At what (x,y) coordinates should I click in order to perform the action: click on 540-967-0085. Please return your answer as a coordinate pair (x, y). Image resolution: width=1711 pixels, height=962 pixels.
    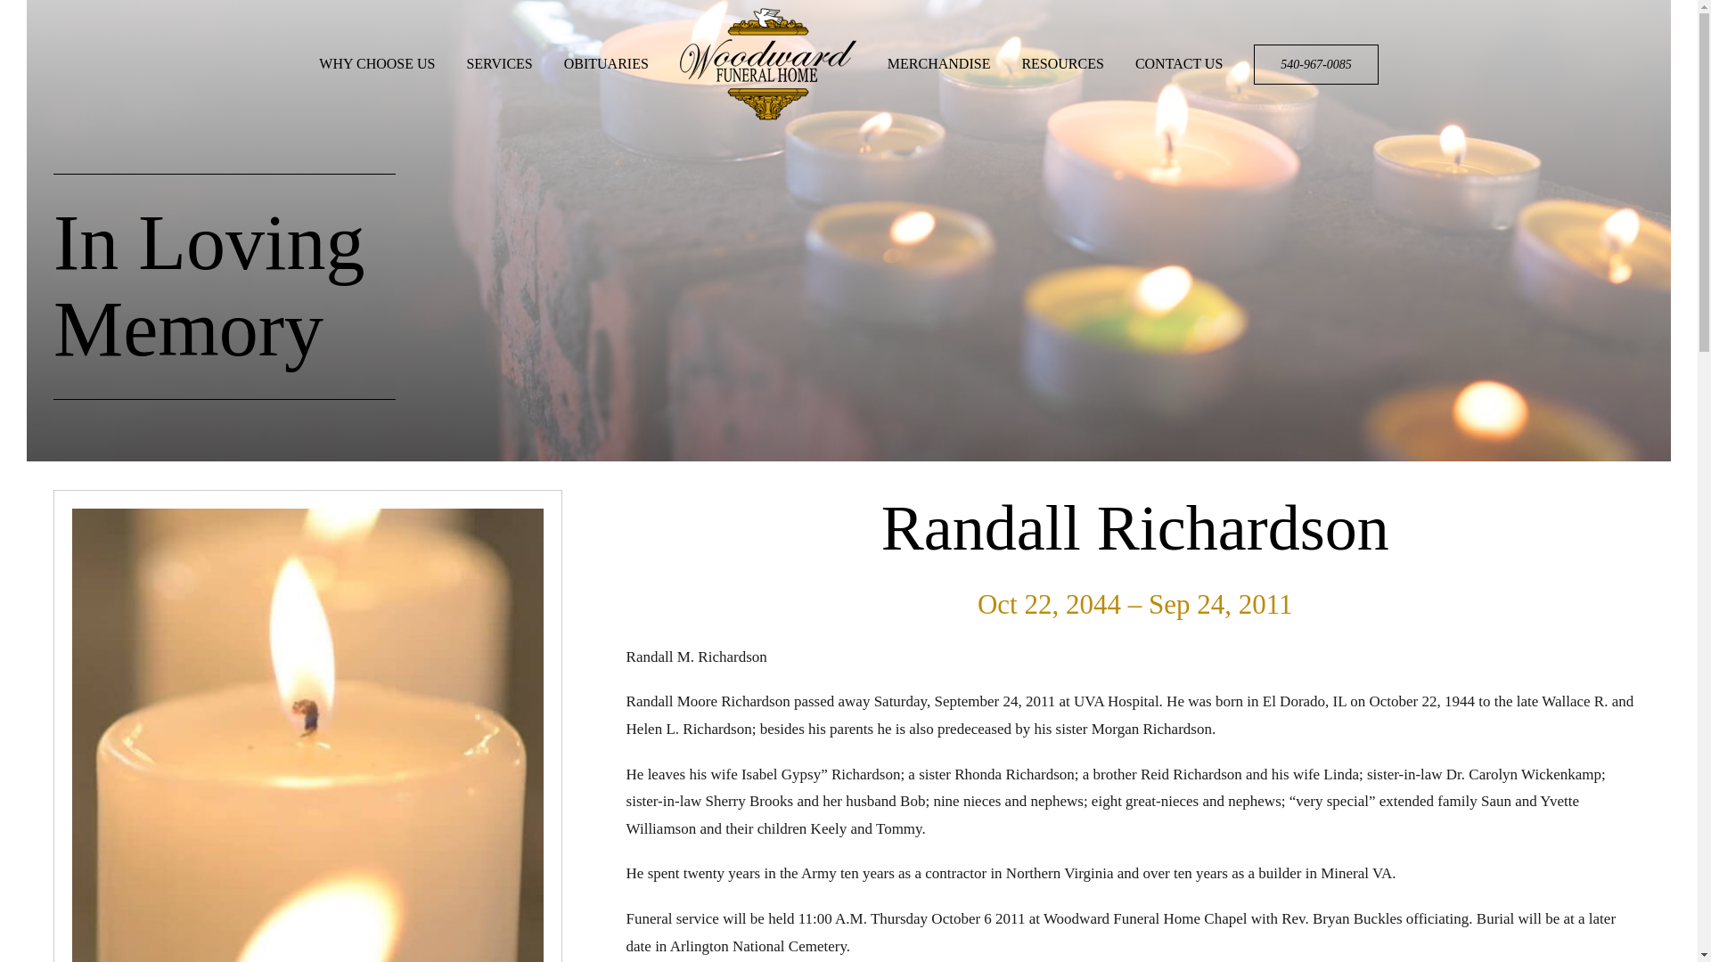
    Looking at the image, I should click on (376, 63).